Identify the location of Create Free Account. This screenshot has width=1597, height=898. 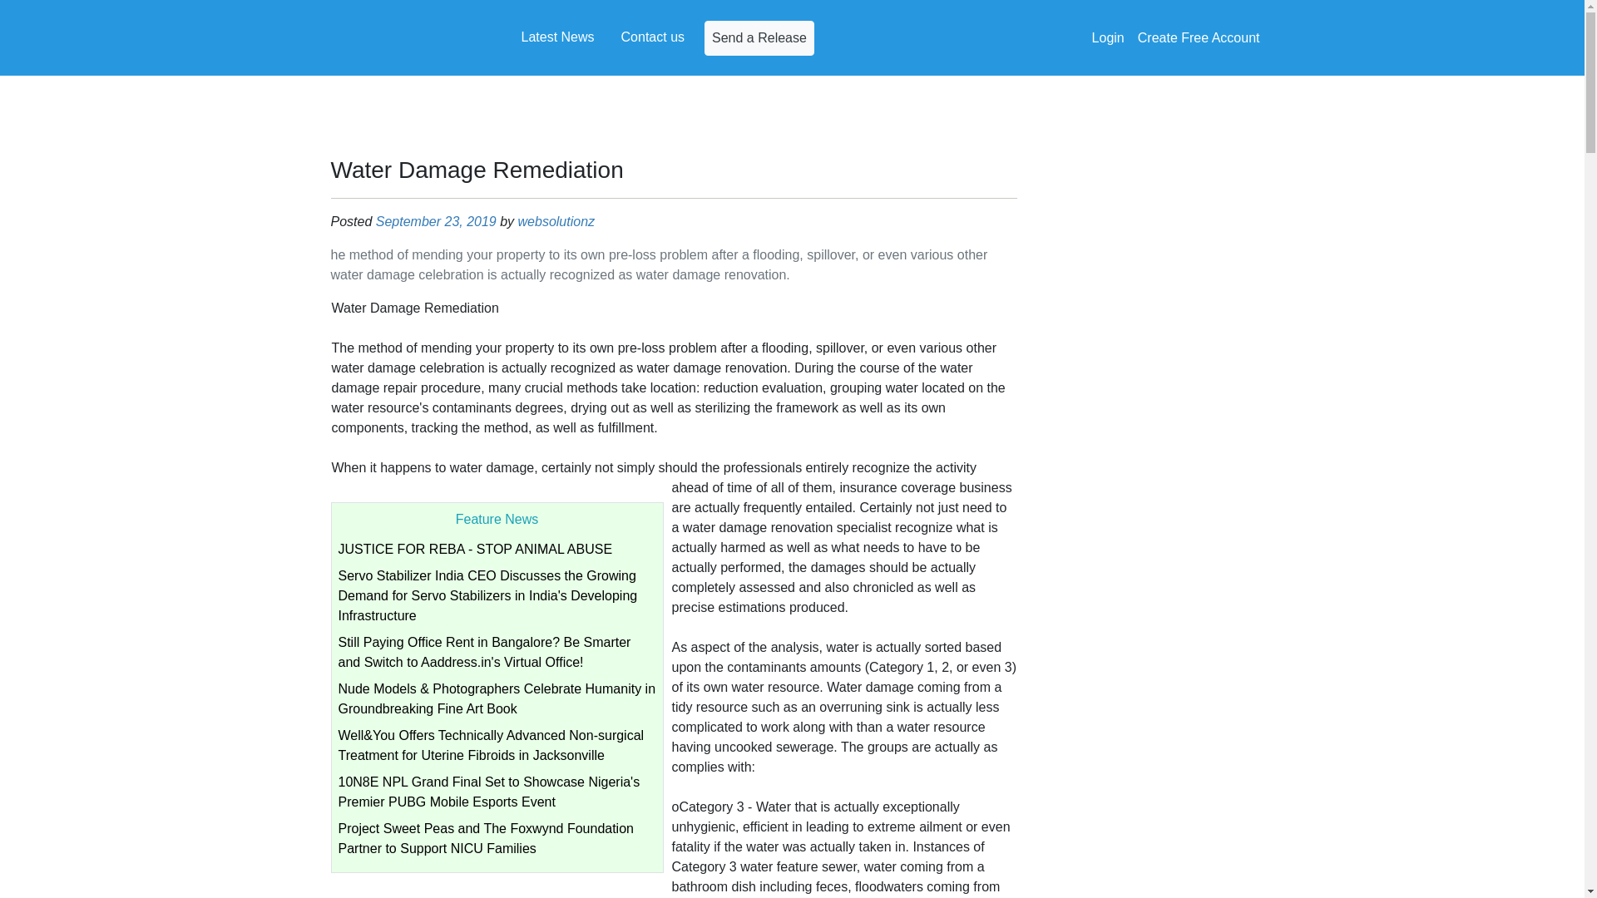
(1198, 37).